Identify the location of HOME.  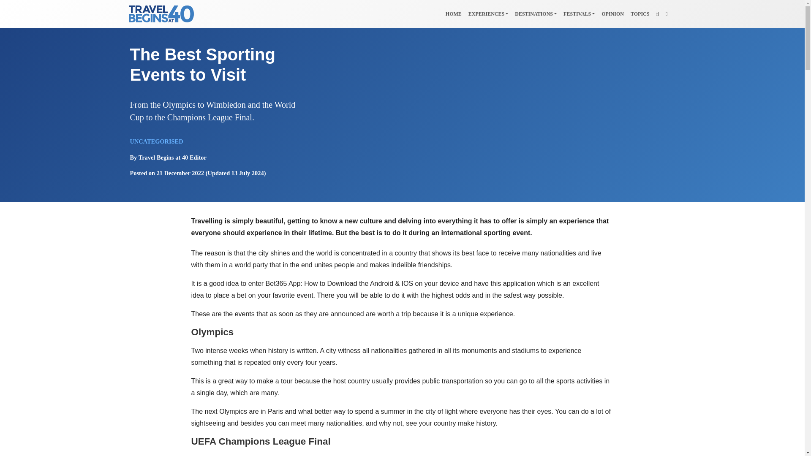
(453, 14).